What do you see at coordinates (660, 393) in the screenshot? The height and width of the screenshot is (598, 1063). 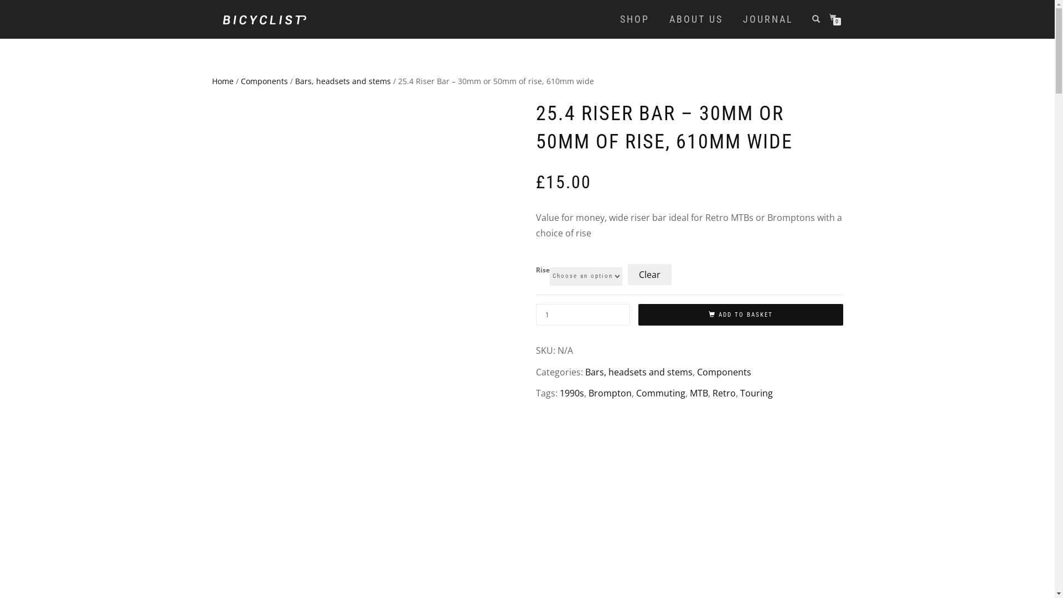 I see `Commuting` at bounding box center [660, 393].